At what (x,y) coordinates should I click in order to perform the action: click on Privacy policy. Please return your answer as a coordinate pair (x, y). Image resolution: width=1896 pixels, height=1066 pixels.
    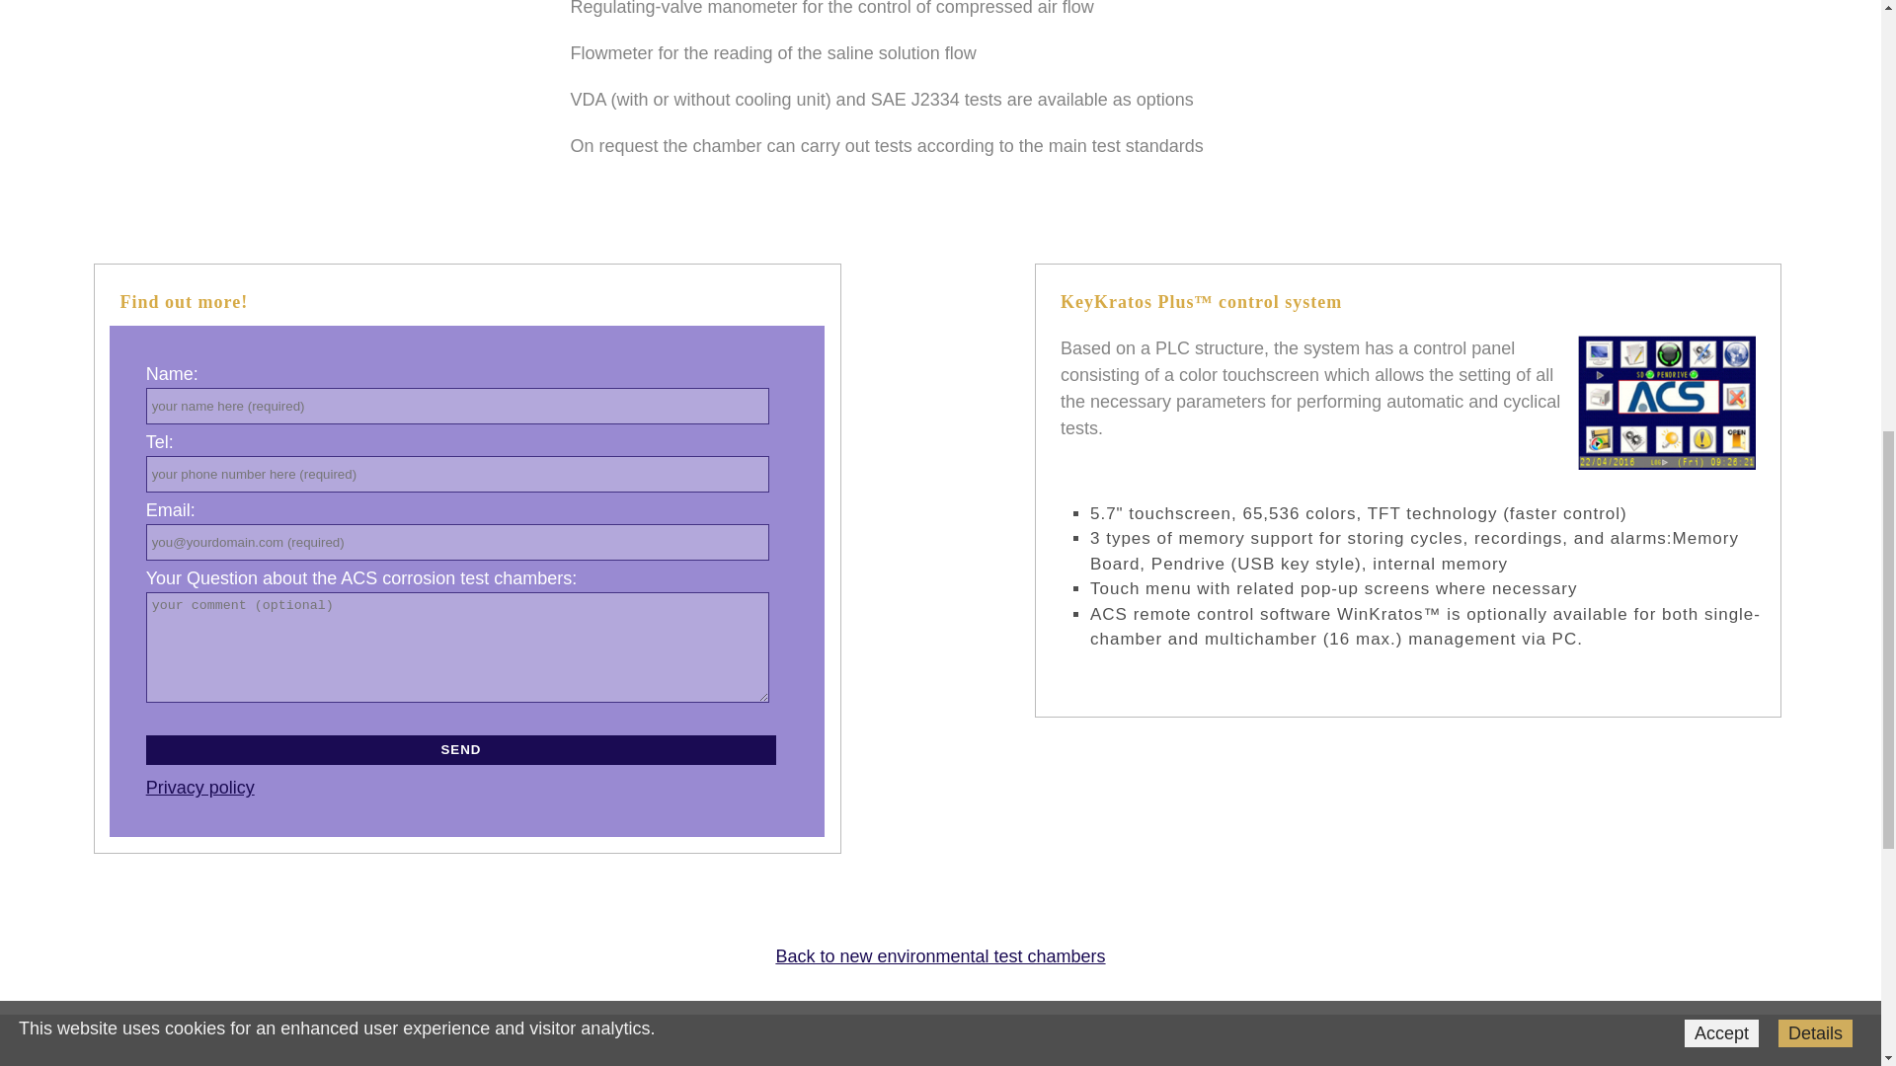
    Looking at the image, I should click on (199, 788).